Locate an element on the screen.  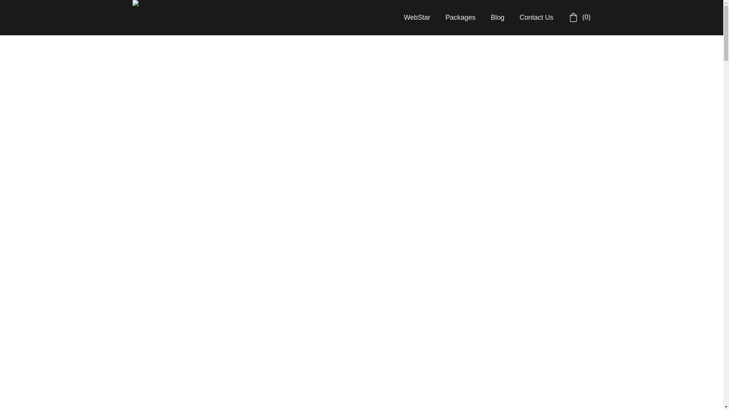
Blog is located at coordinates (497, 17).